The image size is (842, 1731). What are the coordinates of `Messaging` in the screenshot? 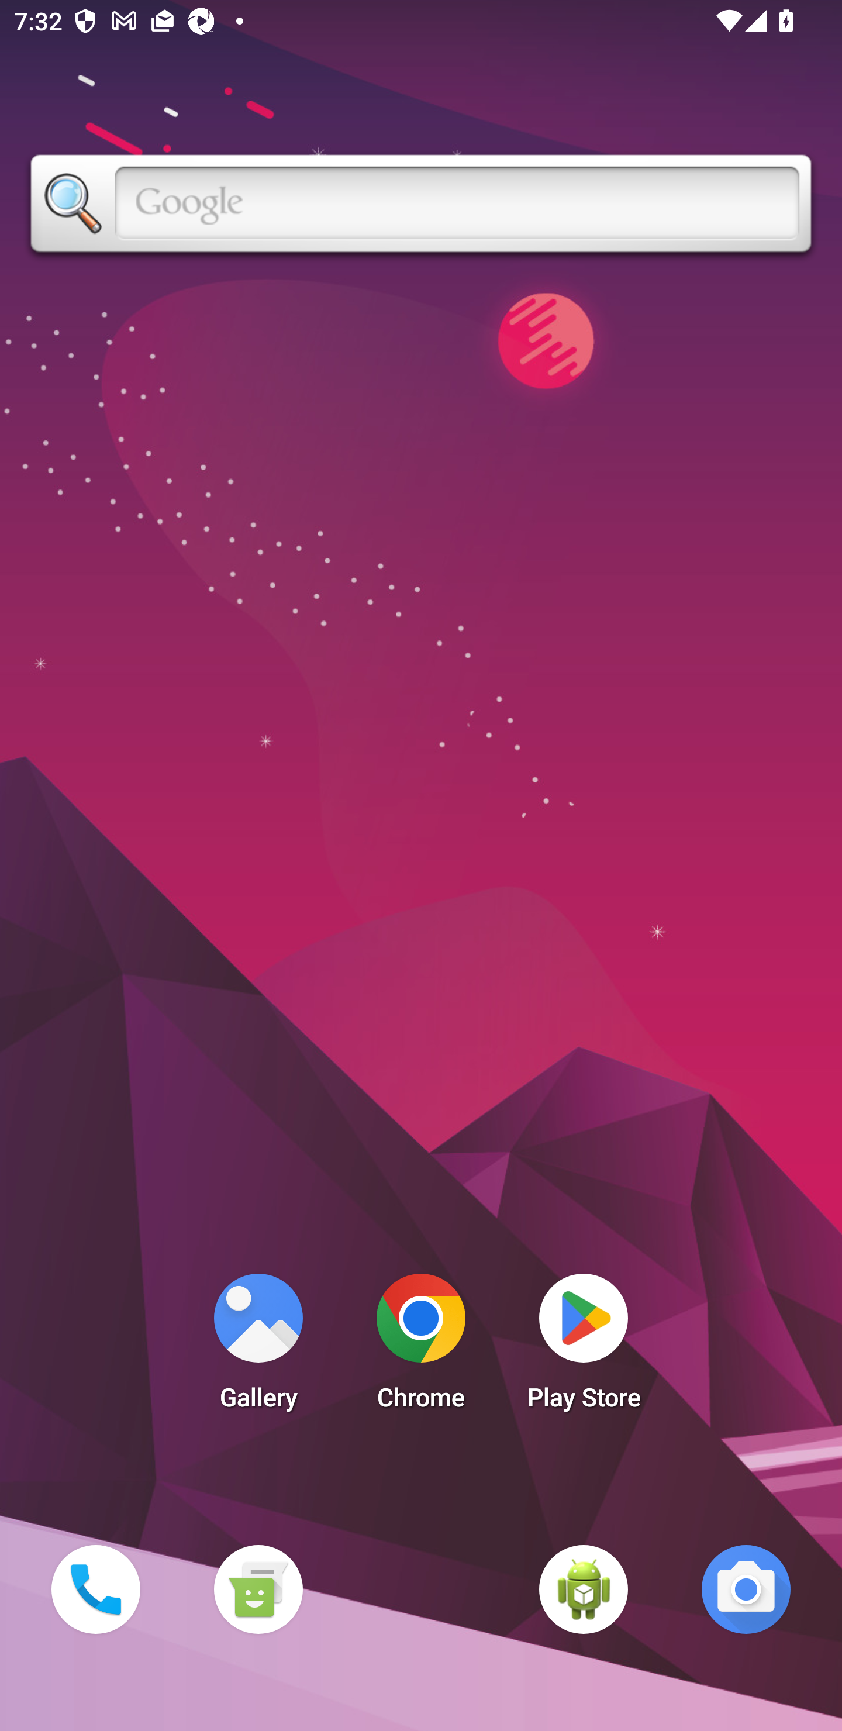 It's located at (258, 1589).